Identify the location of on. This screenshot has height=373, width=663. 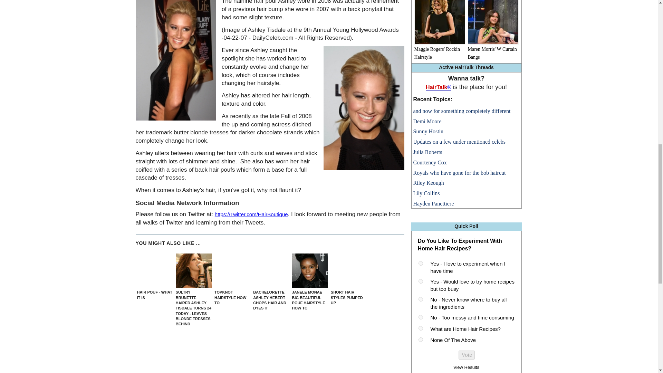
(421, 299).